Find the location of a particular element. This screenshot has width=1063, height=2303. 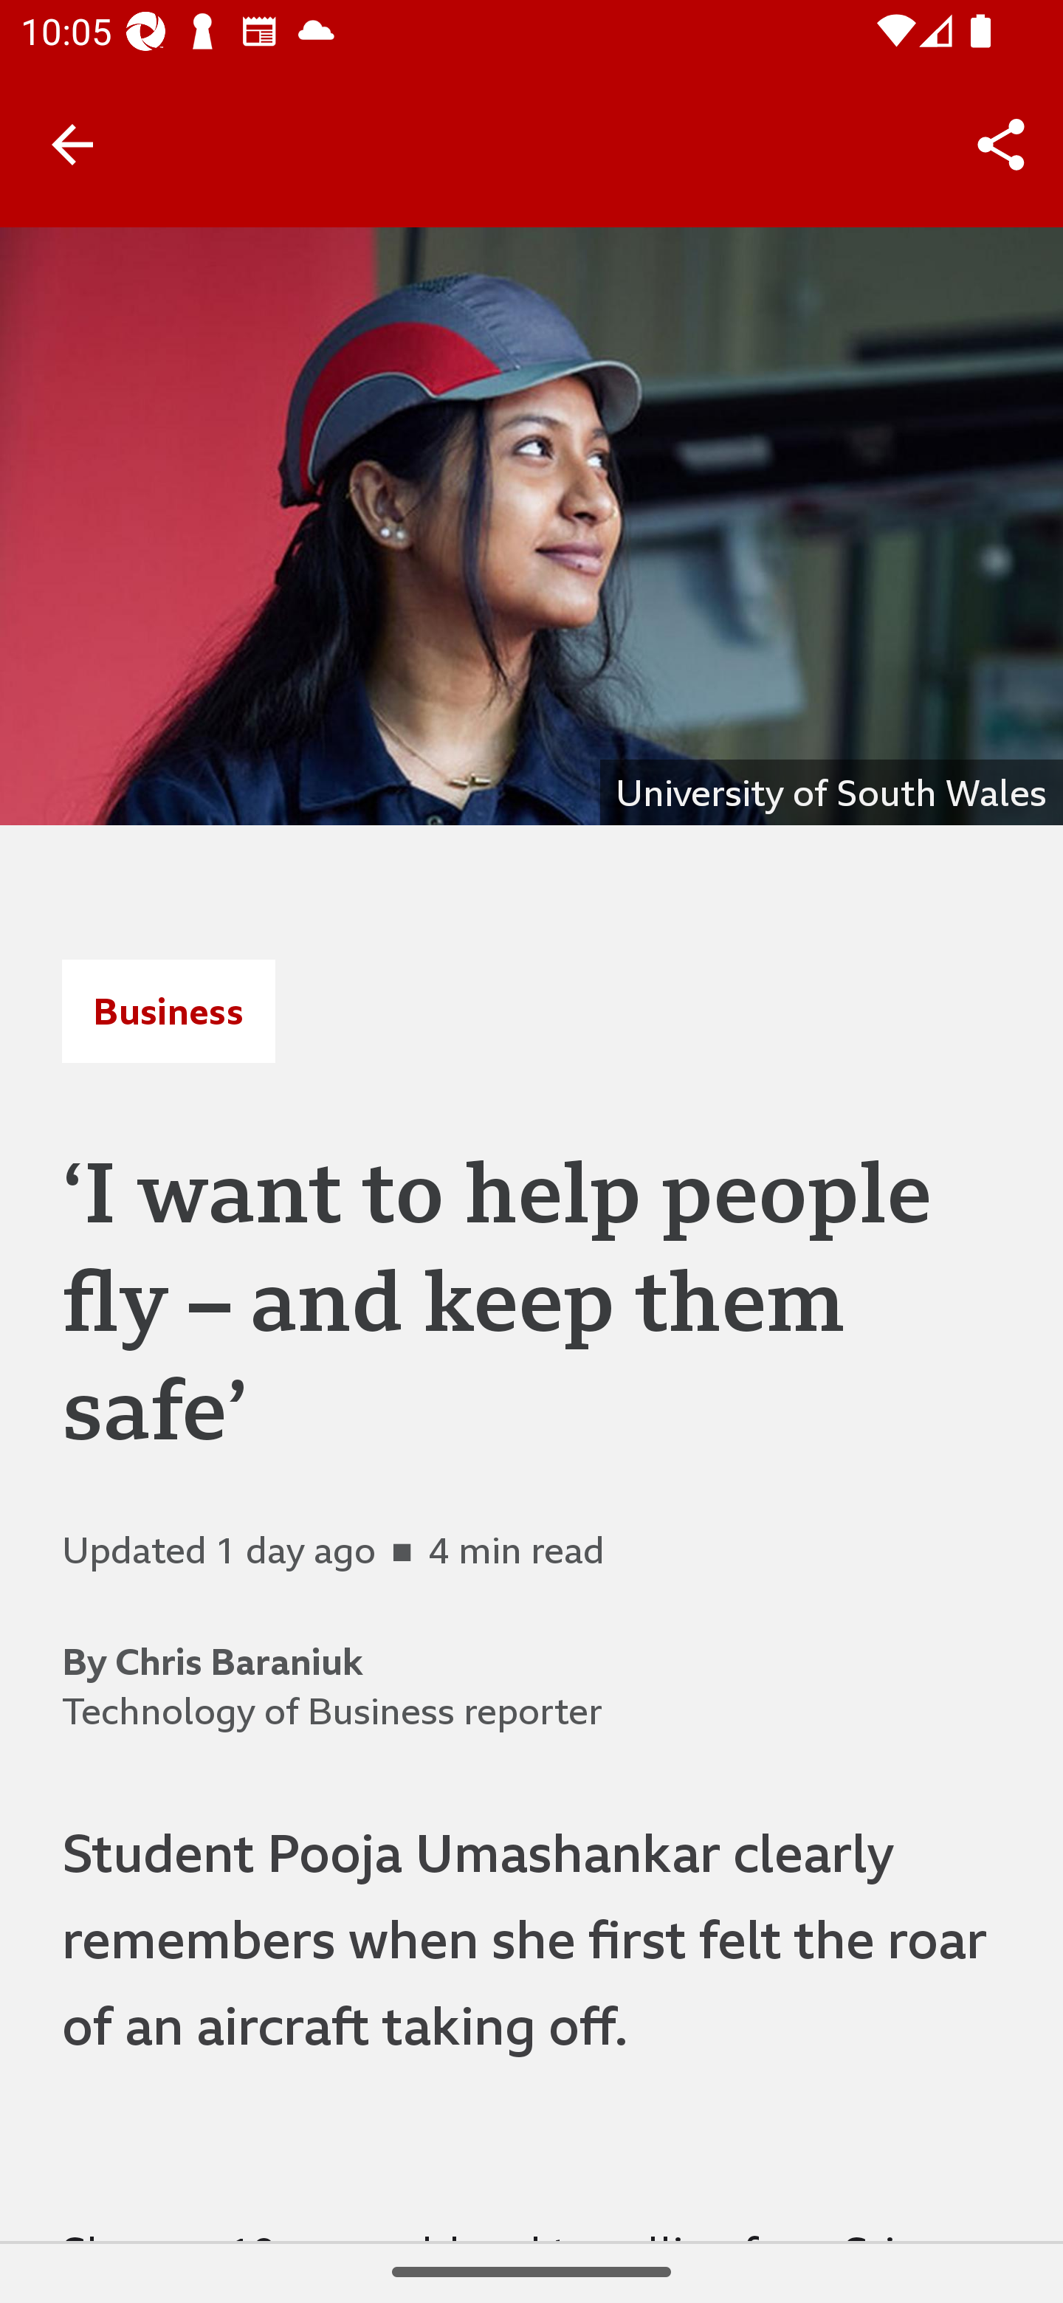

Business is located at coordinates (168, 1011).